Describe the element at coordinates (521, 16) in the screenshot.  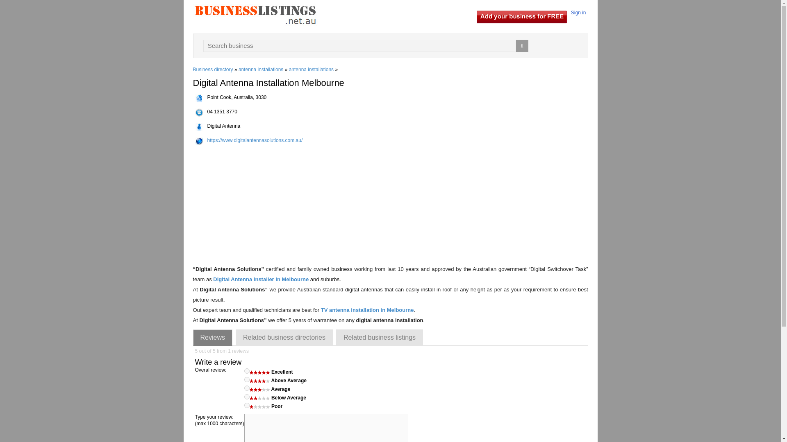
I see `Add you business for free` at that location.